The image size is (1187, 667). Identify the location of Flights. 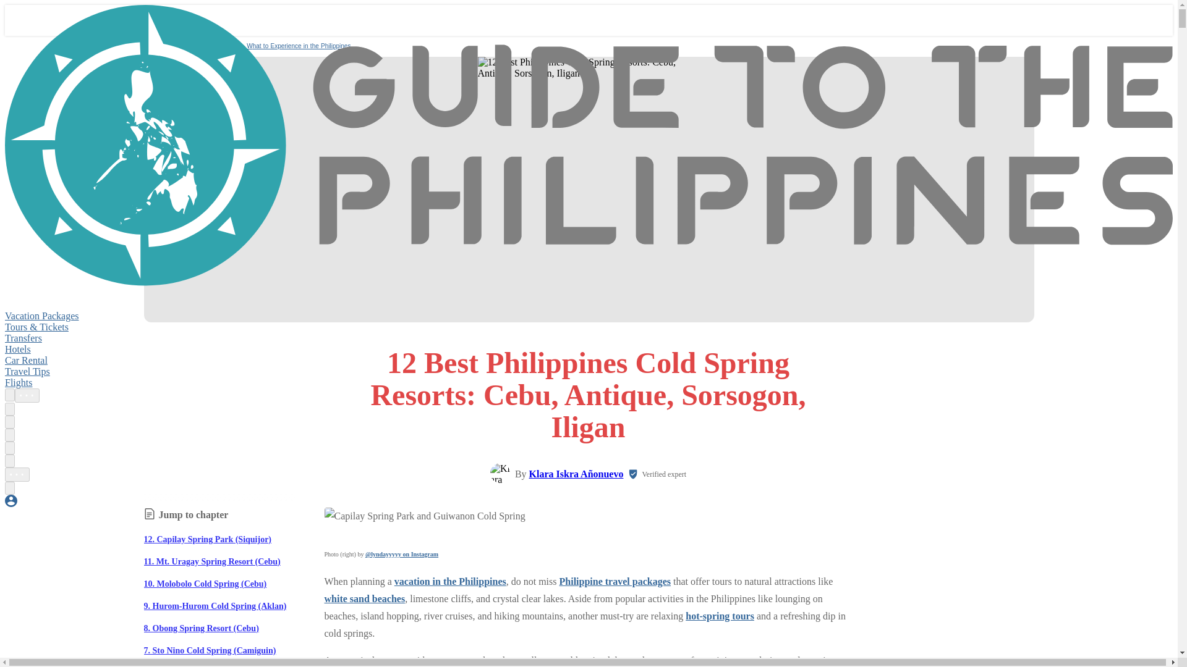
(18, 382).